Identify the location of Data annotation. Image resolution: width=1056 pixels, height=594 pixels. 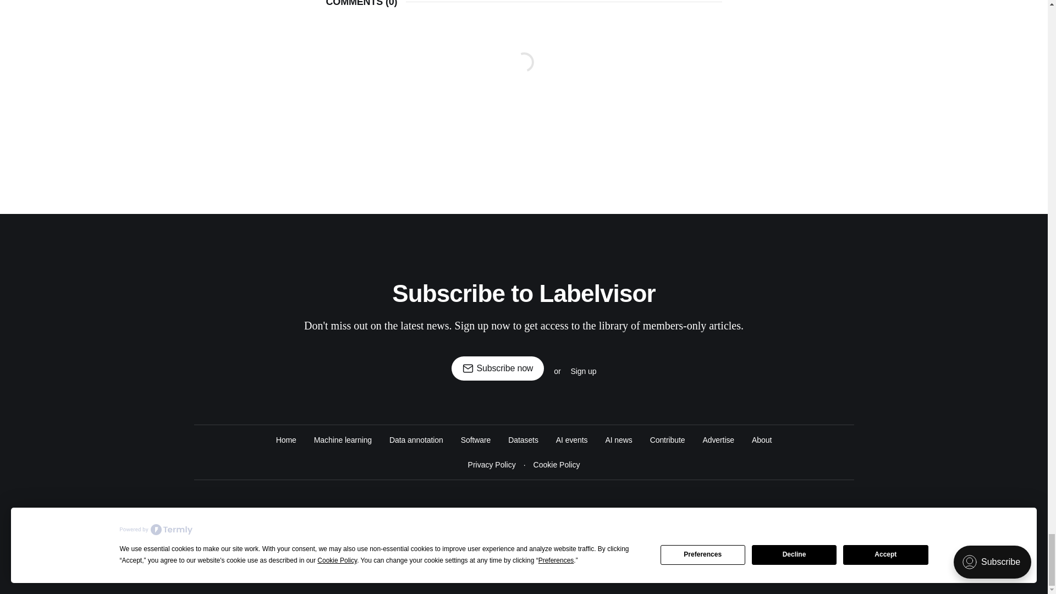
(416, 440).